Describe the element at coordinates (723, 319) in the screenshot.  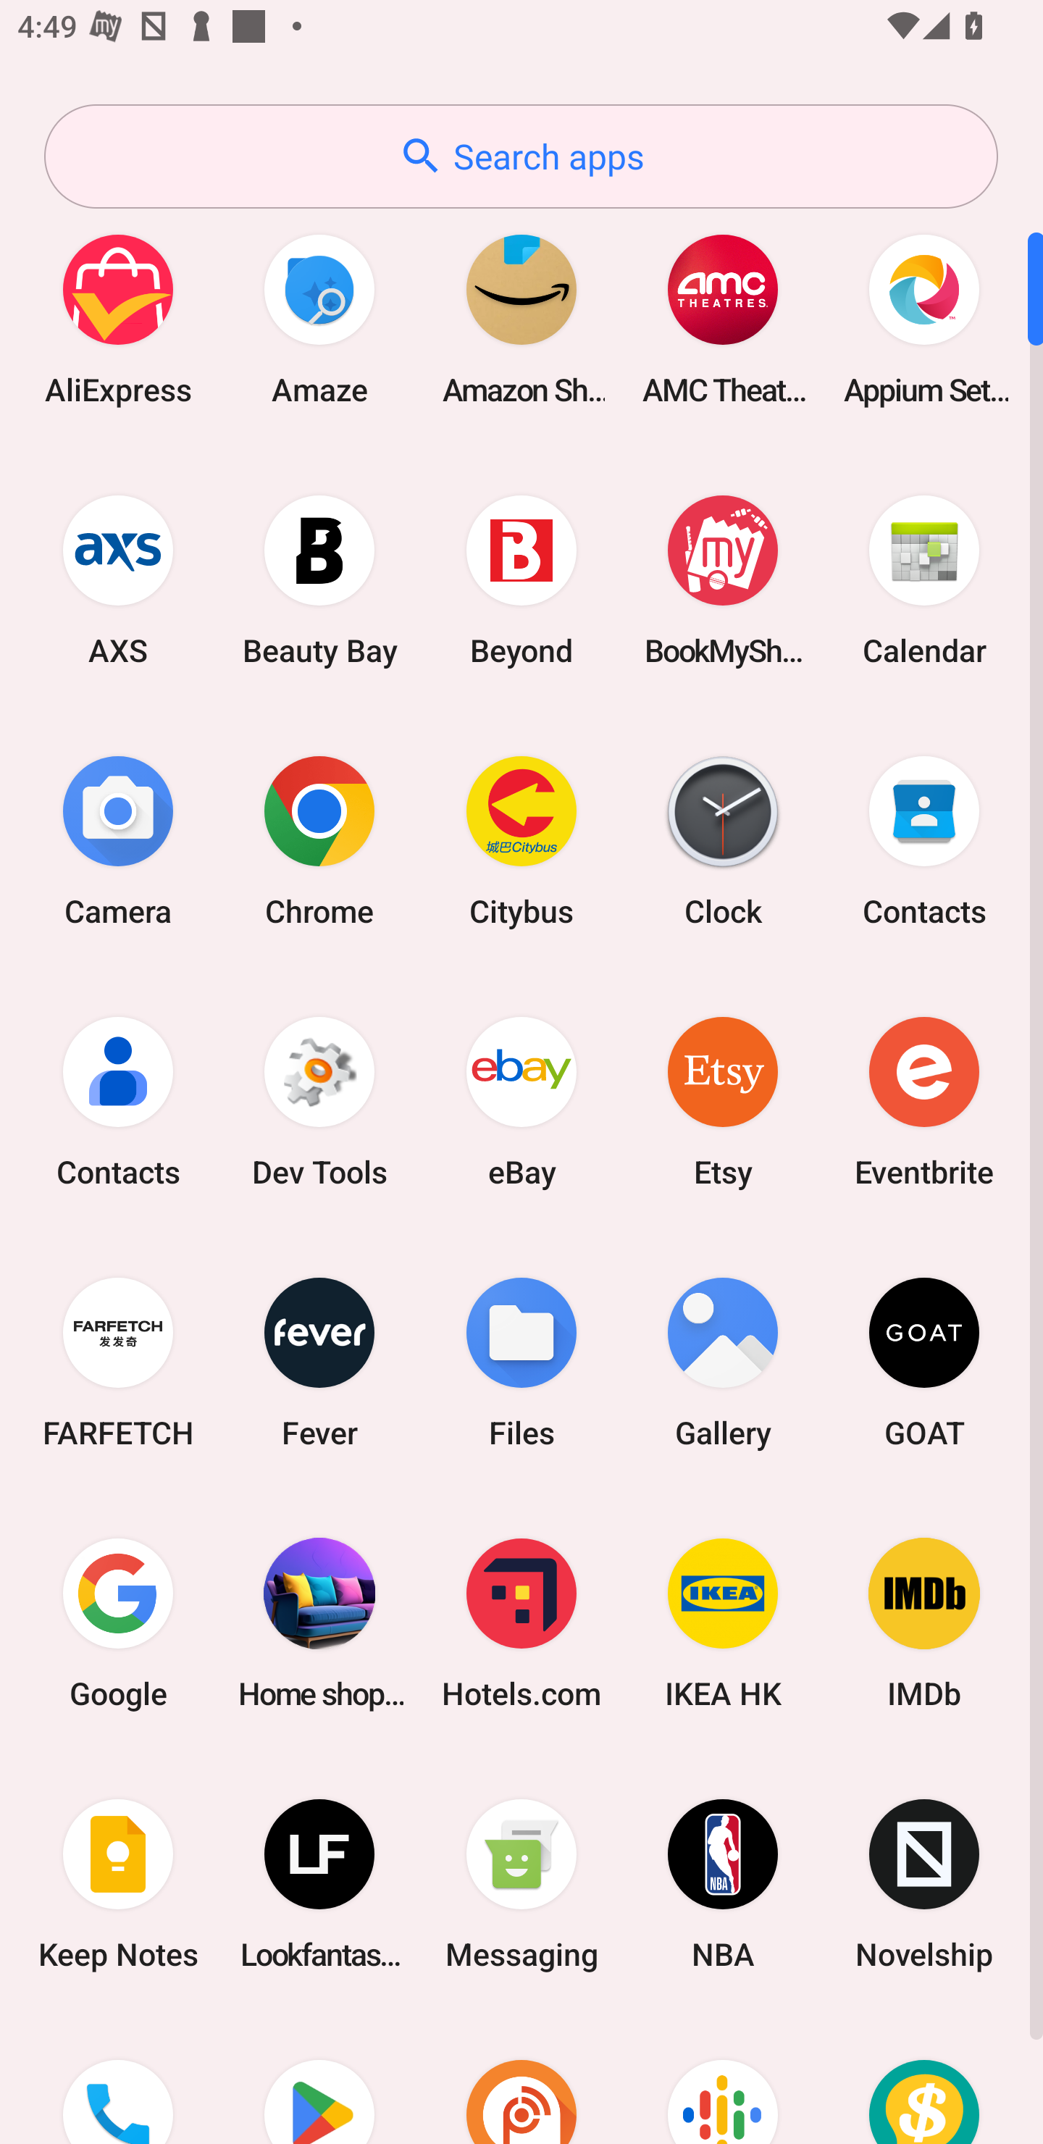
I see `AMC Theatres` at that location.